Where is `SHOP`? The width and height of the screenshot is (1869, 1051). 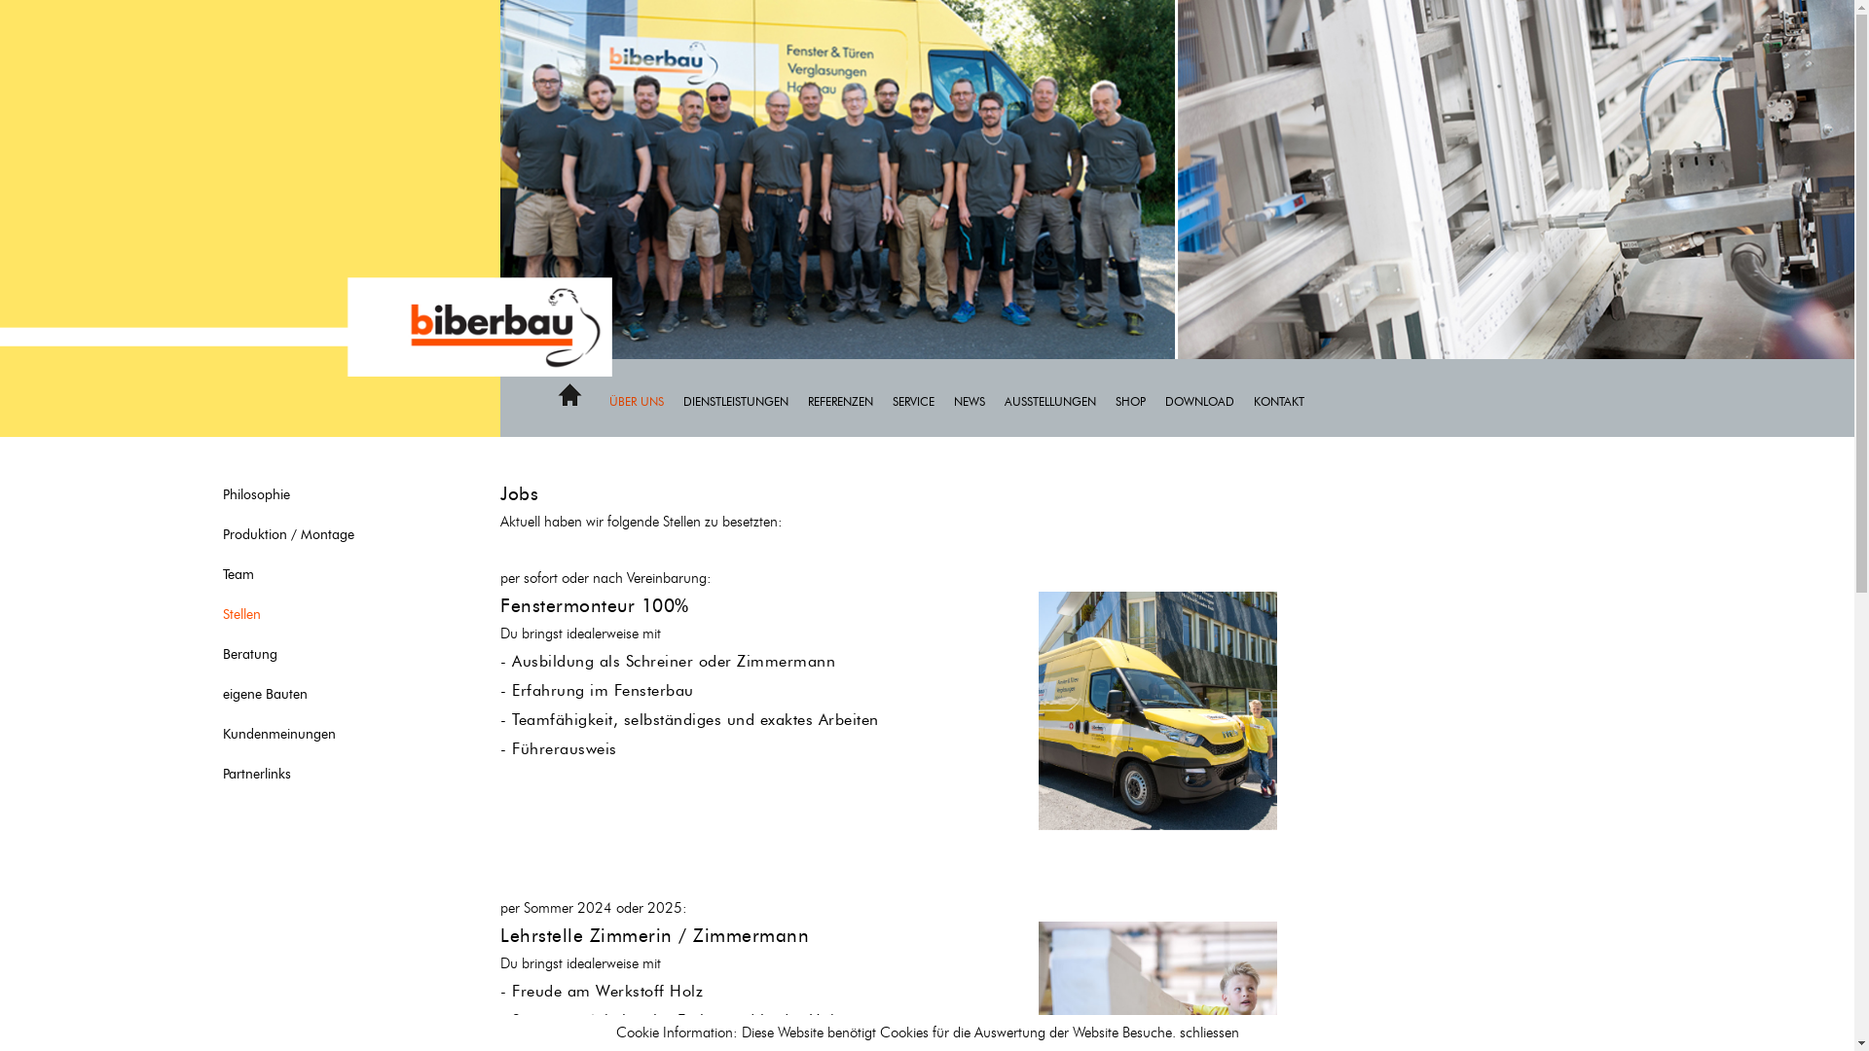 SHOP is located at coordinates (1141, 401).